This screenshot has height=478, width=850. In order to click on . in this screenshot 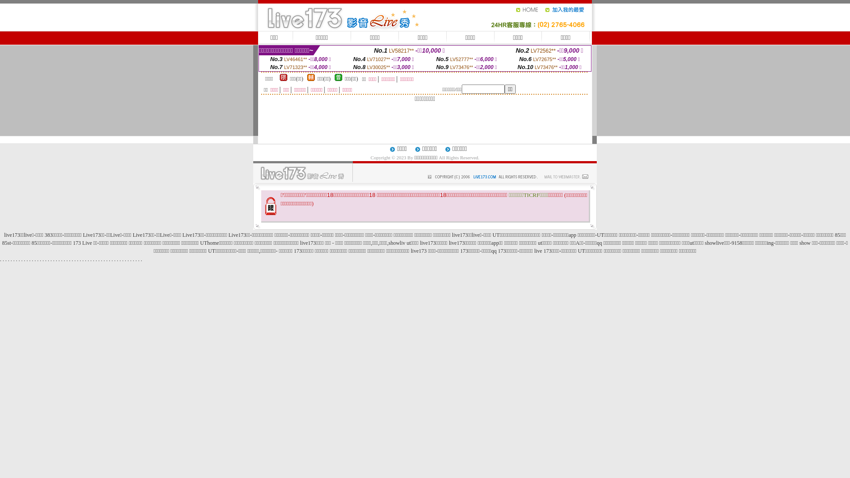, I will do `click(30, 259)`.